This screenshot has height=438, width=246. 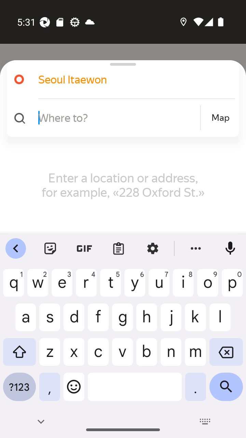 What do you see at coordinates (120, 118) in the screenshot?
I see `Where to? Map Map` at bounding box center [120, 118].